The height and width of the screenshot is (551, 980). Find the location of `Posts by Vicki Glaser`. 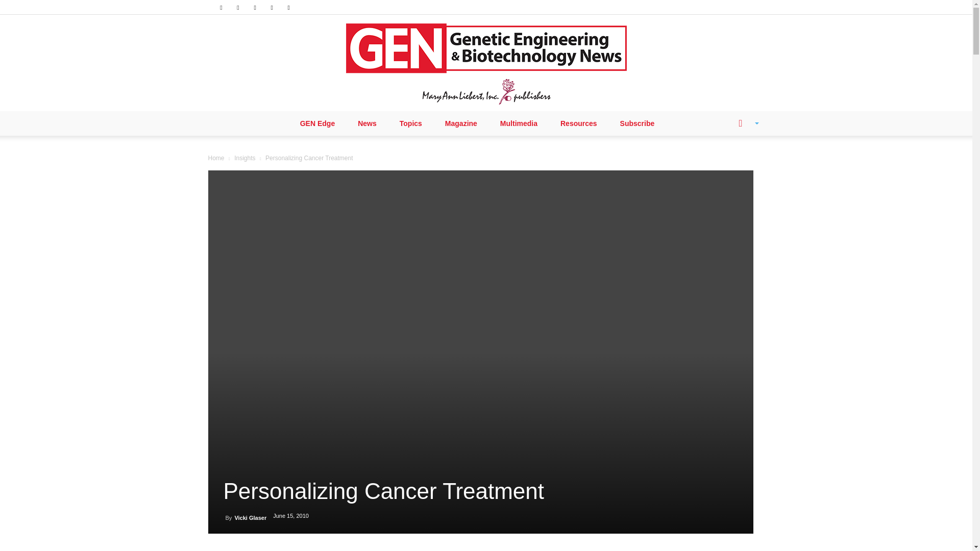

Posts by Vicki Glaser is located at coordinates (250, 517).